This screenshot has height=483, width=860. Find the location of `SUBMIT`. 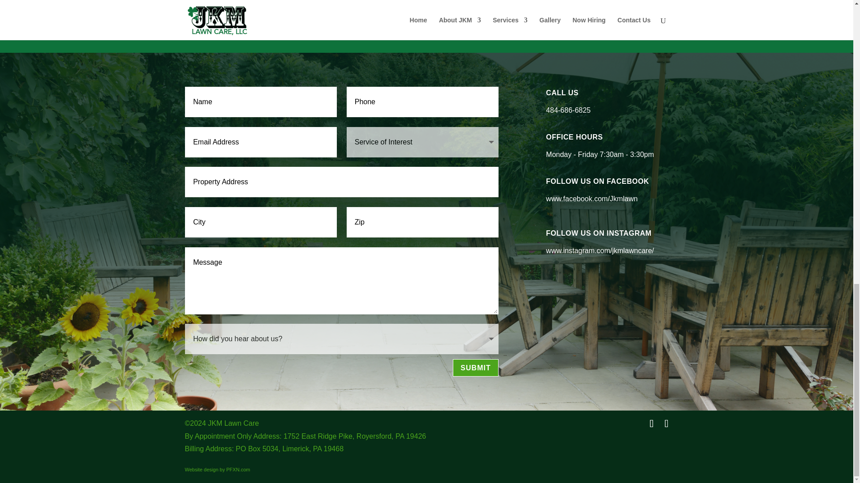

SUBMIT is located at coordinates (475, 368).